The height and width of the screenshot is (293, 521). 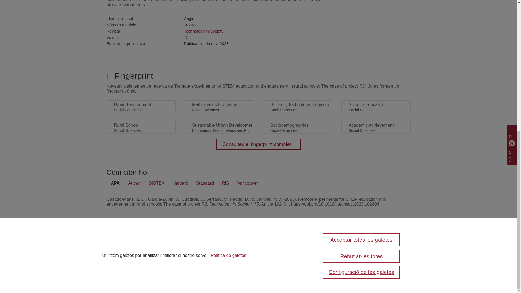 What do you see at coordinates (204, 31) in the screenshot?
I see `Technology in Society` at bounding box center [204, 31].